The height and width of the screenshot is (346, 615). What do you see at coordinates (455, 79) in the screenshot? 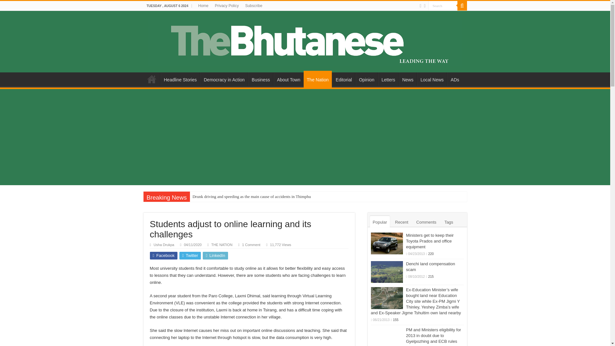
I see `ADs` at bounding box center [455, 79].